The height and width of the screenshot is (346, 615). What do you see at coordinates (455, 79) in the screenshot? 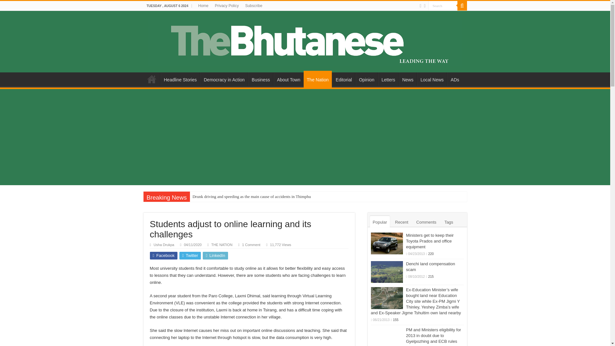
I see `ADs` at bounding box center [455, 79].